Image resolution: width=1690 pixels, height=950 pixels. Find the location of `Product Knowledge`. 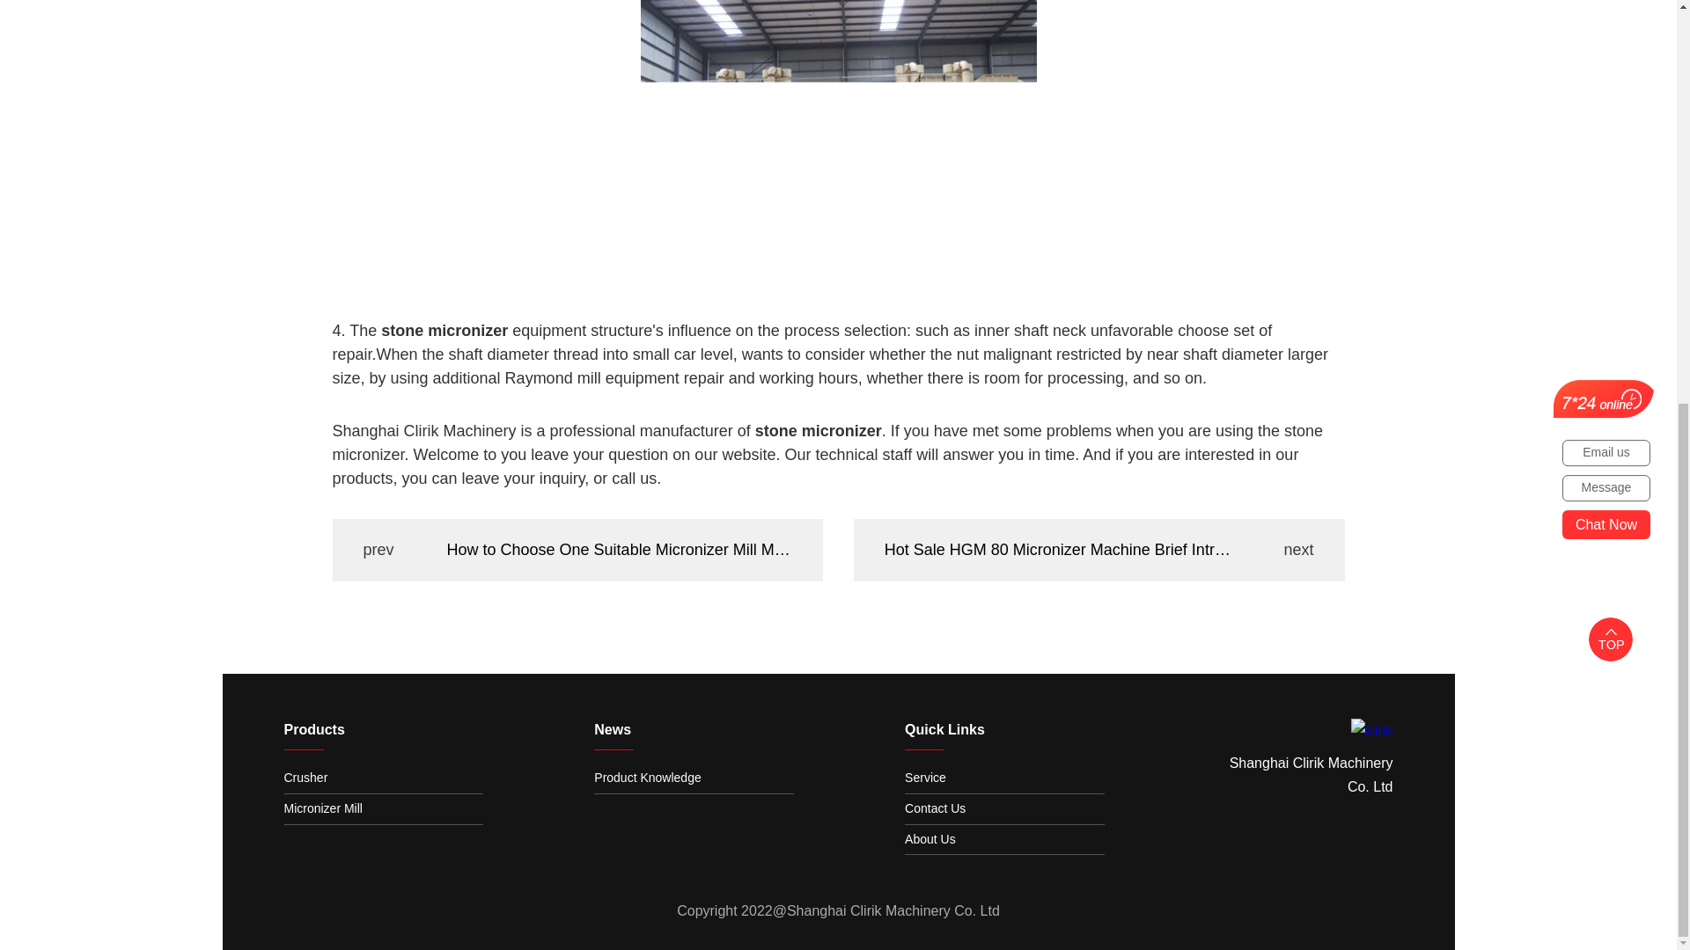

Product Knowledge is located at coordinates (694, 778).